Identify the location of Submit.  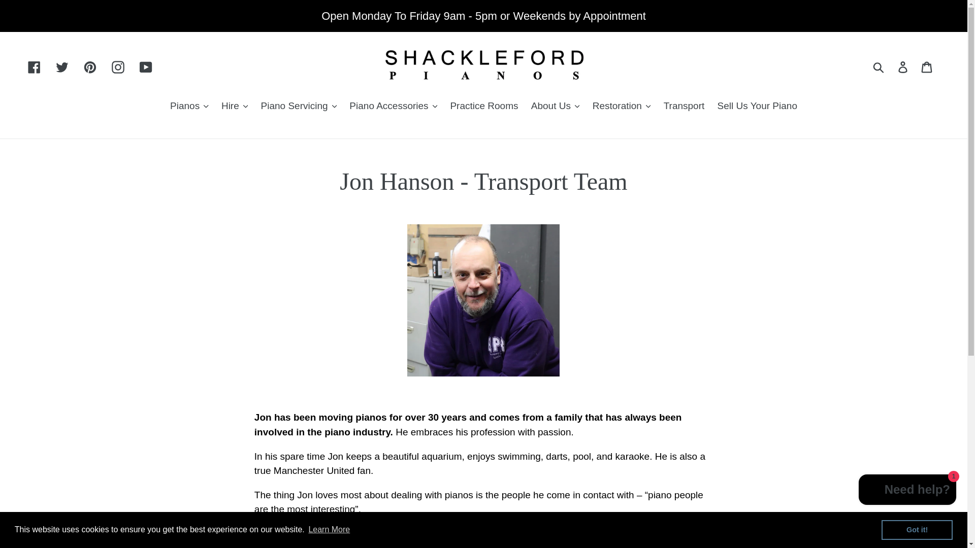
(879, 67).